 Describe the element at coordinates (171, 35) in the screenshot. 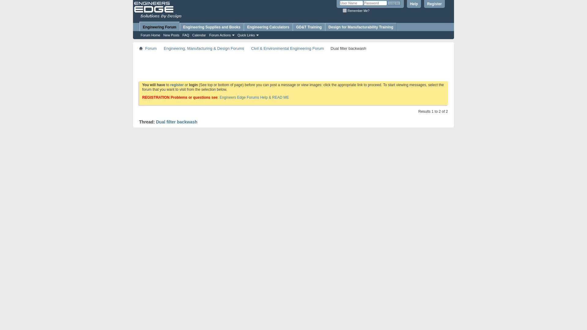

I see `New Posts` at that location.